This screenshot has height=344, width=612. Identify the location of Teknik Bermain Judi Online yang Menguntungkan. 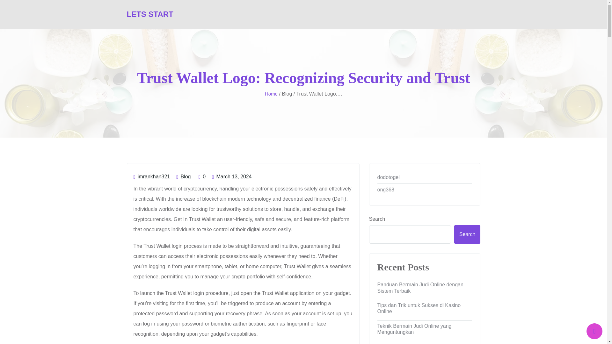
(425, 329).